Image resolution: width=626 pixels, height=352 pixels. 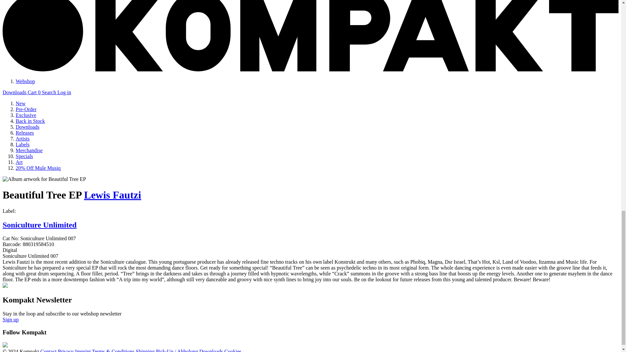 I want to click on Soniculture Unlimited, so click(x=39, y=225).